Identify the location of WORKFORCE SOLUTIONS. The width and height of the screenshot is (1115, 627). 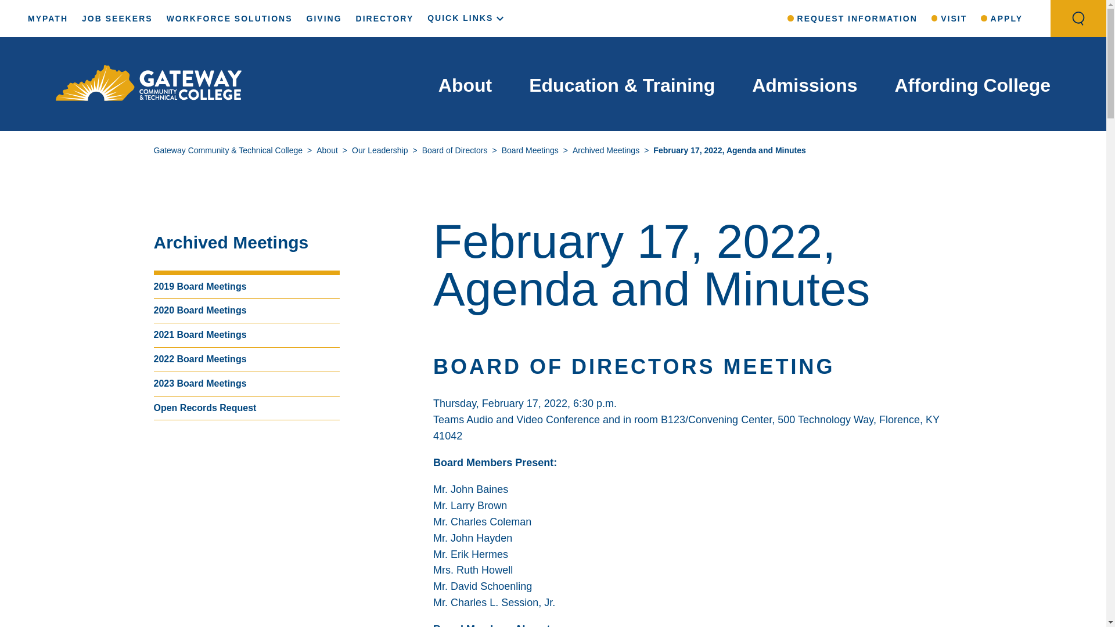
(229, 19).